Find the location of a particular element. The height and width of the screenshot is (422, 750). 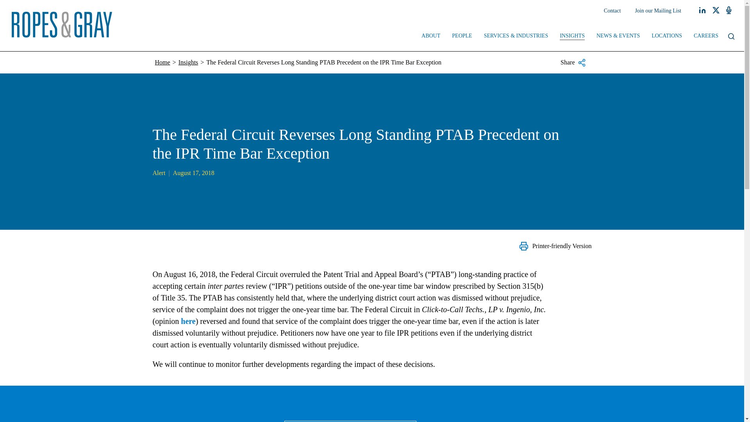

ABOUT is located at coordinates (430, 36).